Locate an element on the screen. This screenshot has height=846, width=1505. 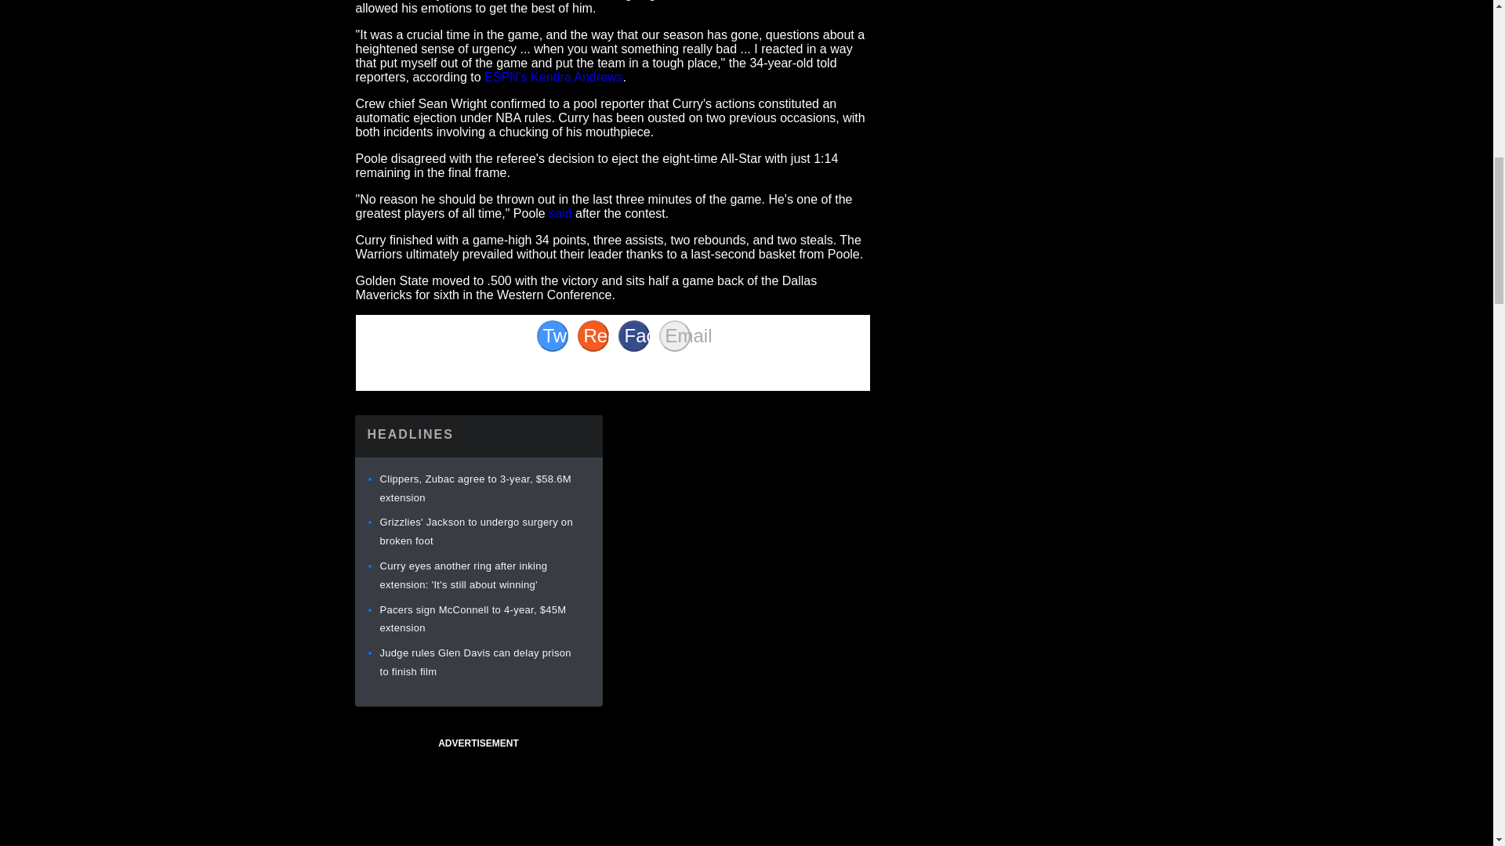
said is located at coordinates (560, 213).